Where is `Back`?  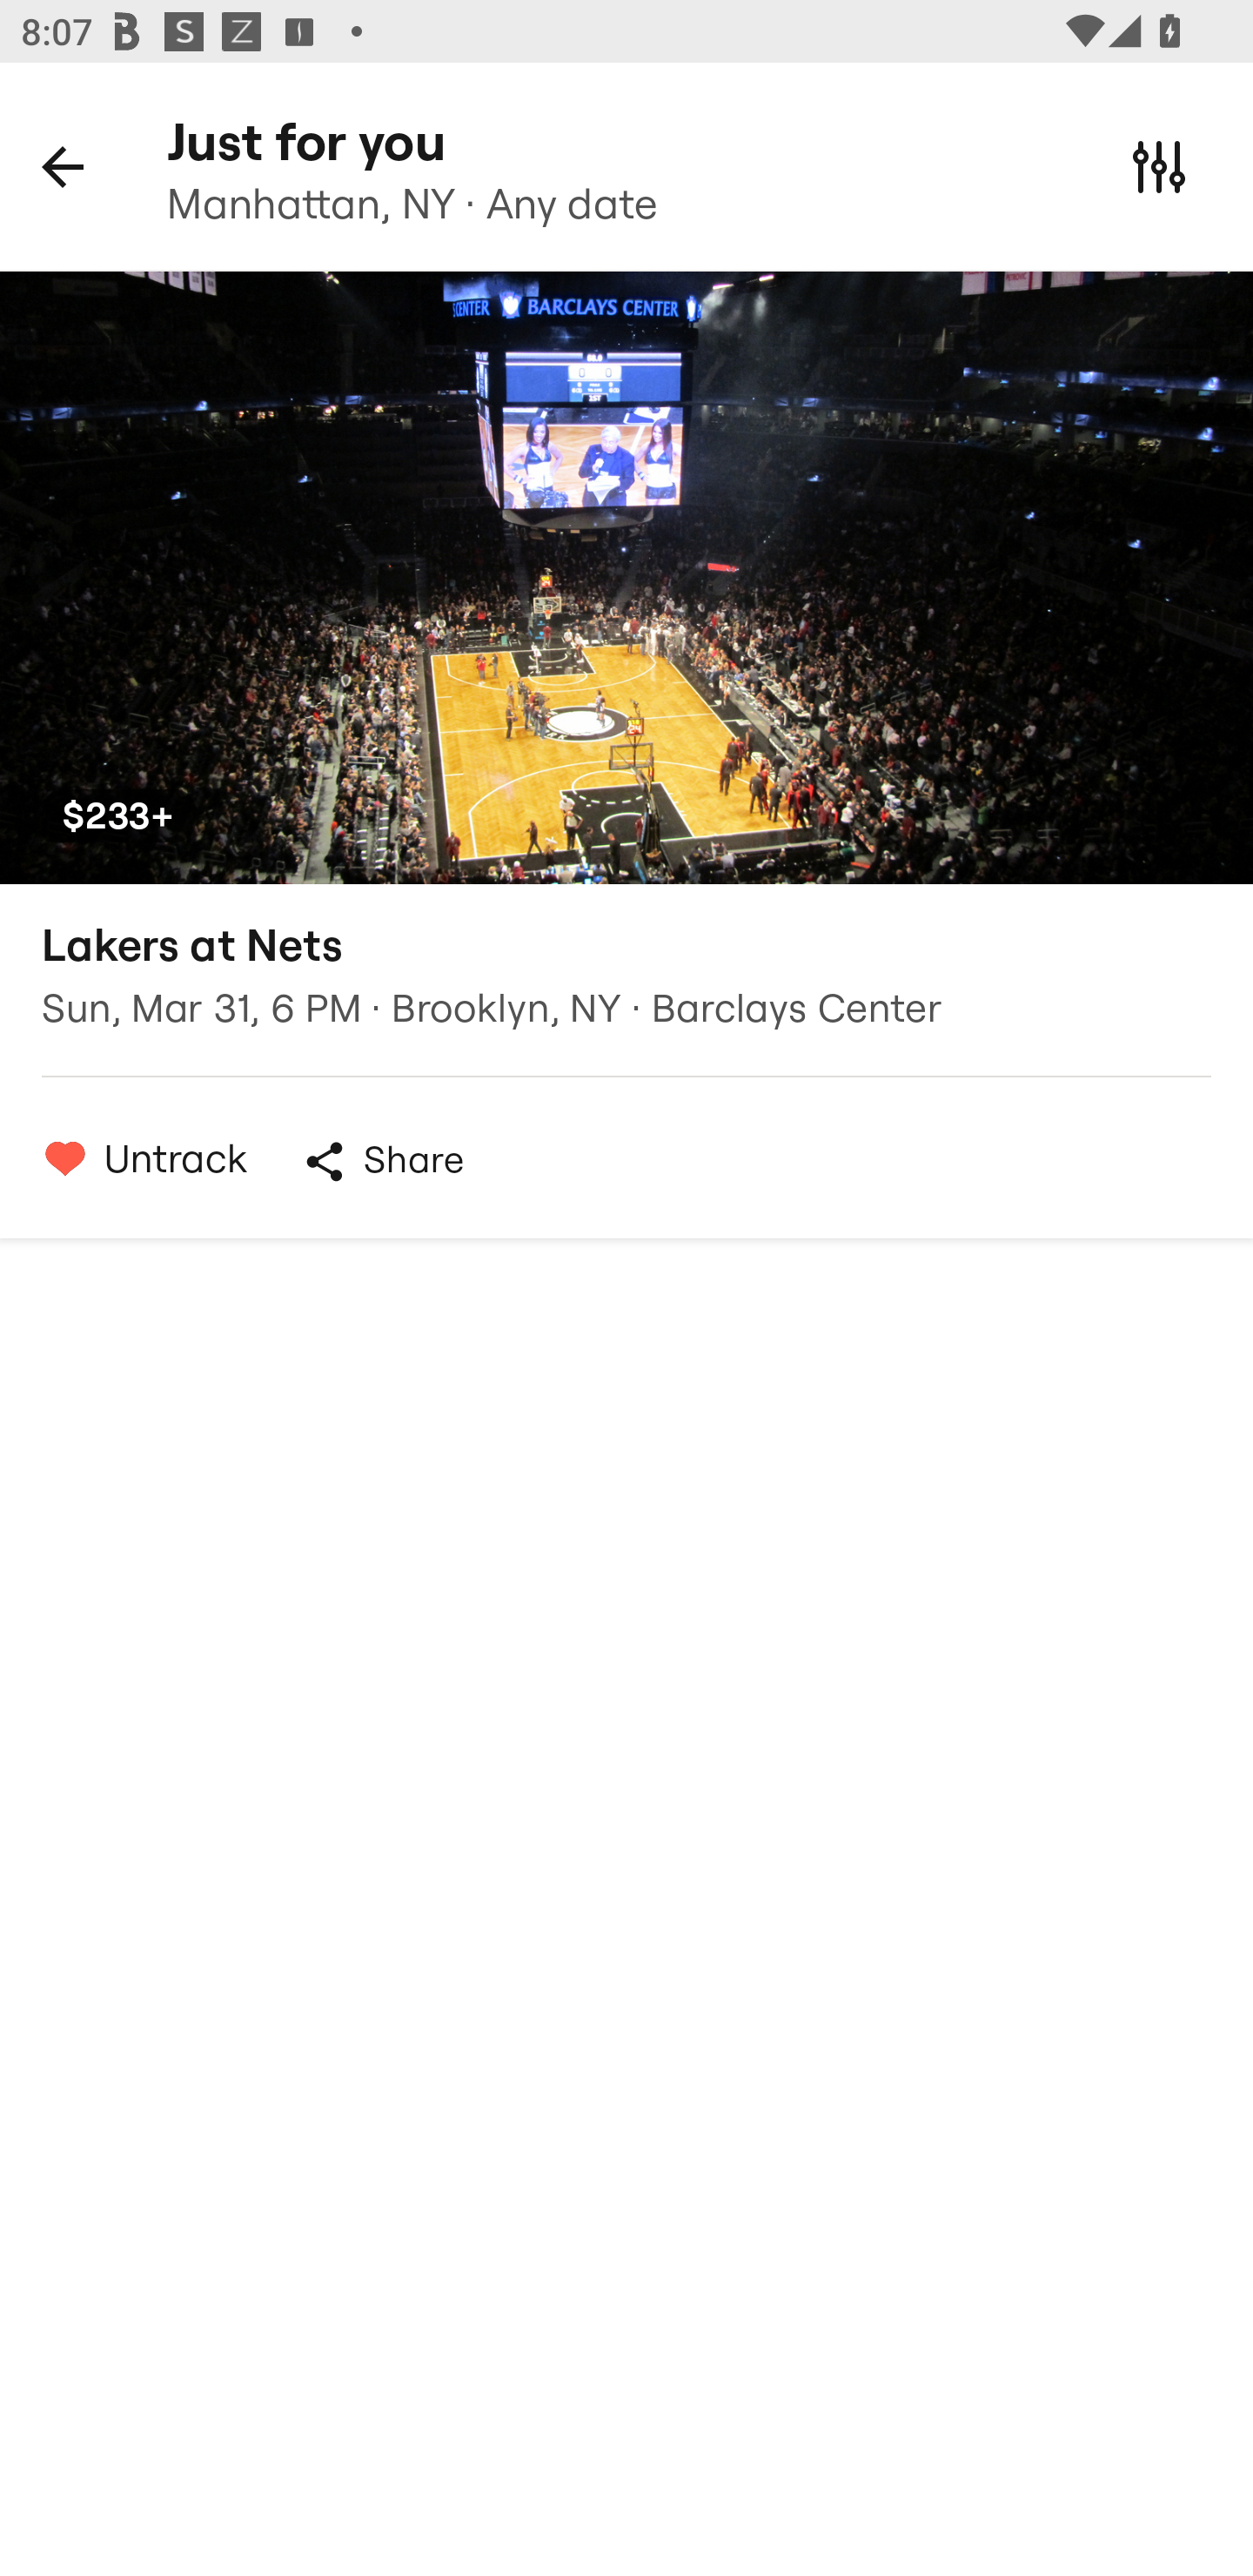 Back is located at coordinates (63, 165).